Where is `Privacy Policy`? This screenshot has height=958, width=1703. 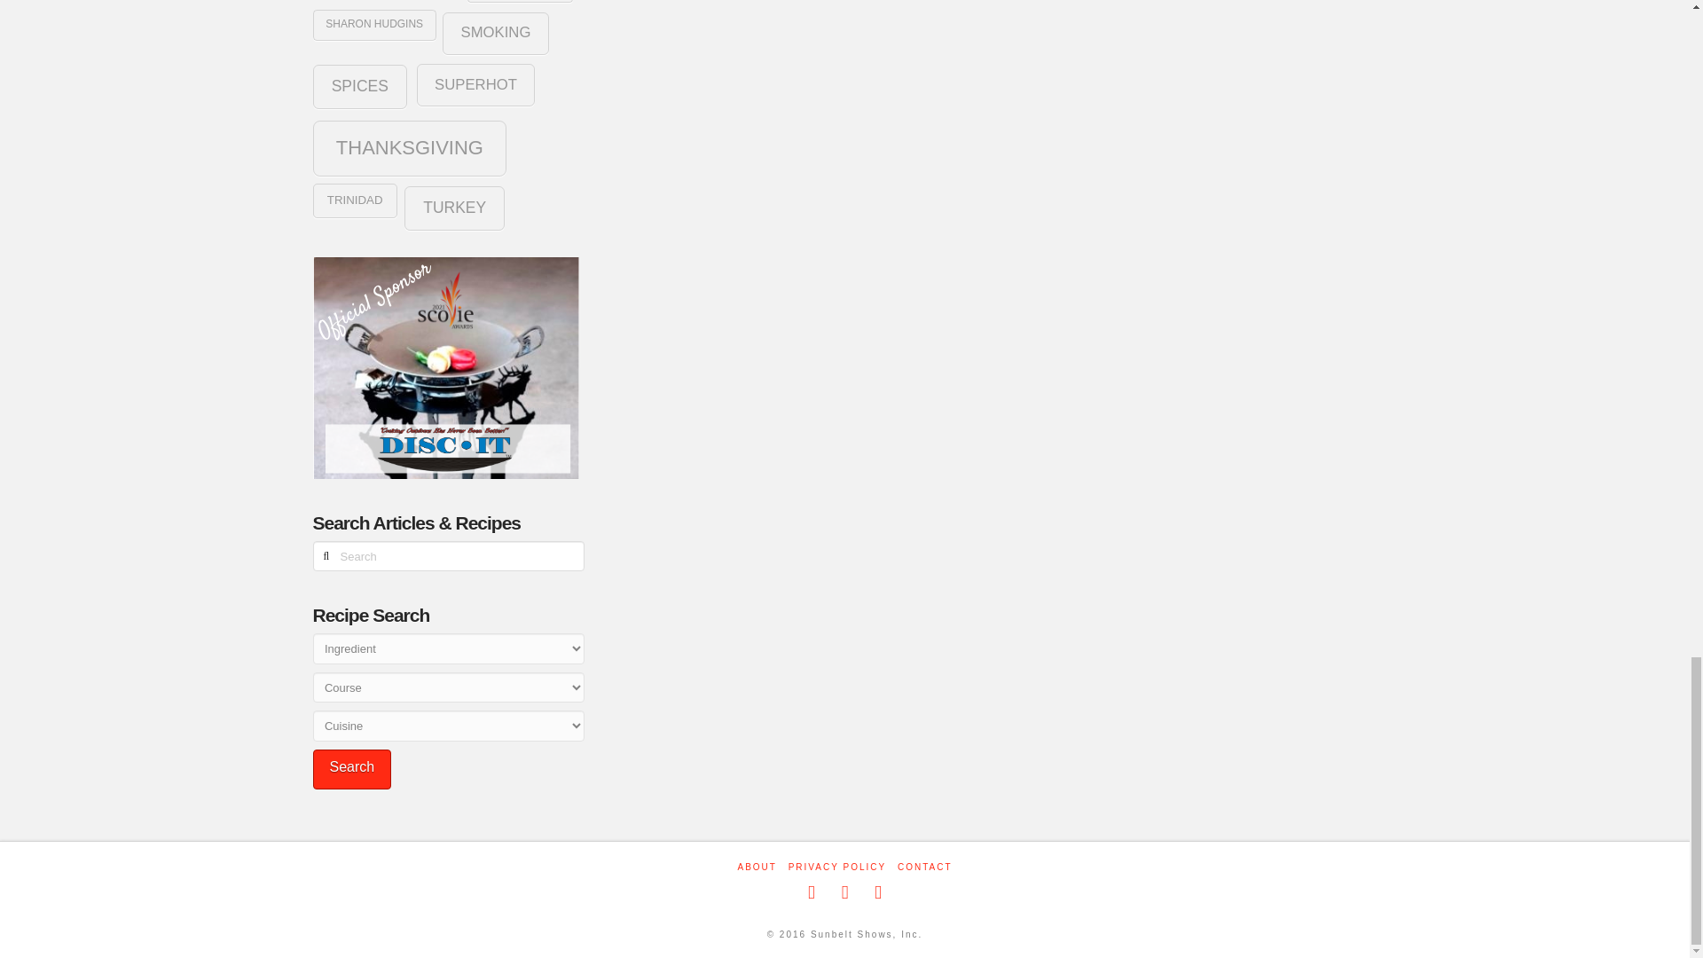 Privacy Policy is located at coordinates (836, 867).